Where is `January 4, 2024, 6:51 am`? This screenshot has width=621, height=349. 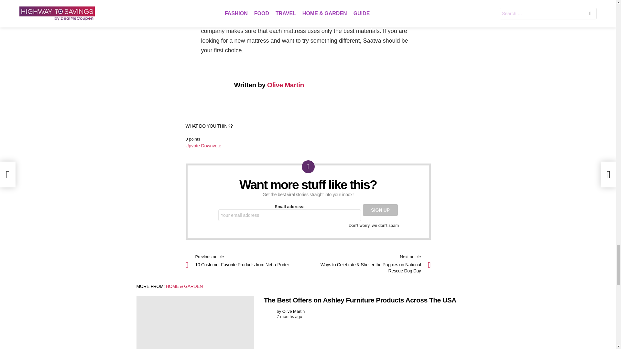 January 4, 2024, 6:51 am is located at coordinates (290, 317).